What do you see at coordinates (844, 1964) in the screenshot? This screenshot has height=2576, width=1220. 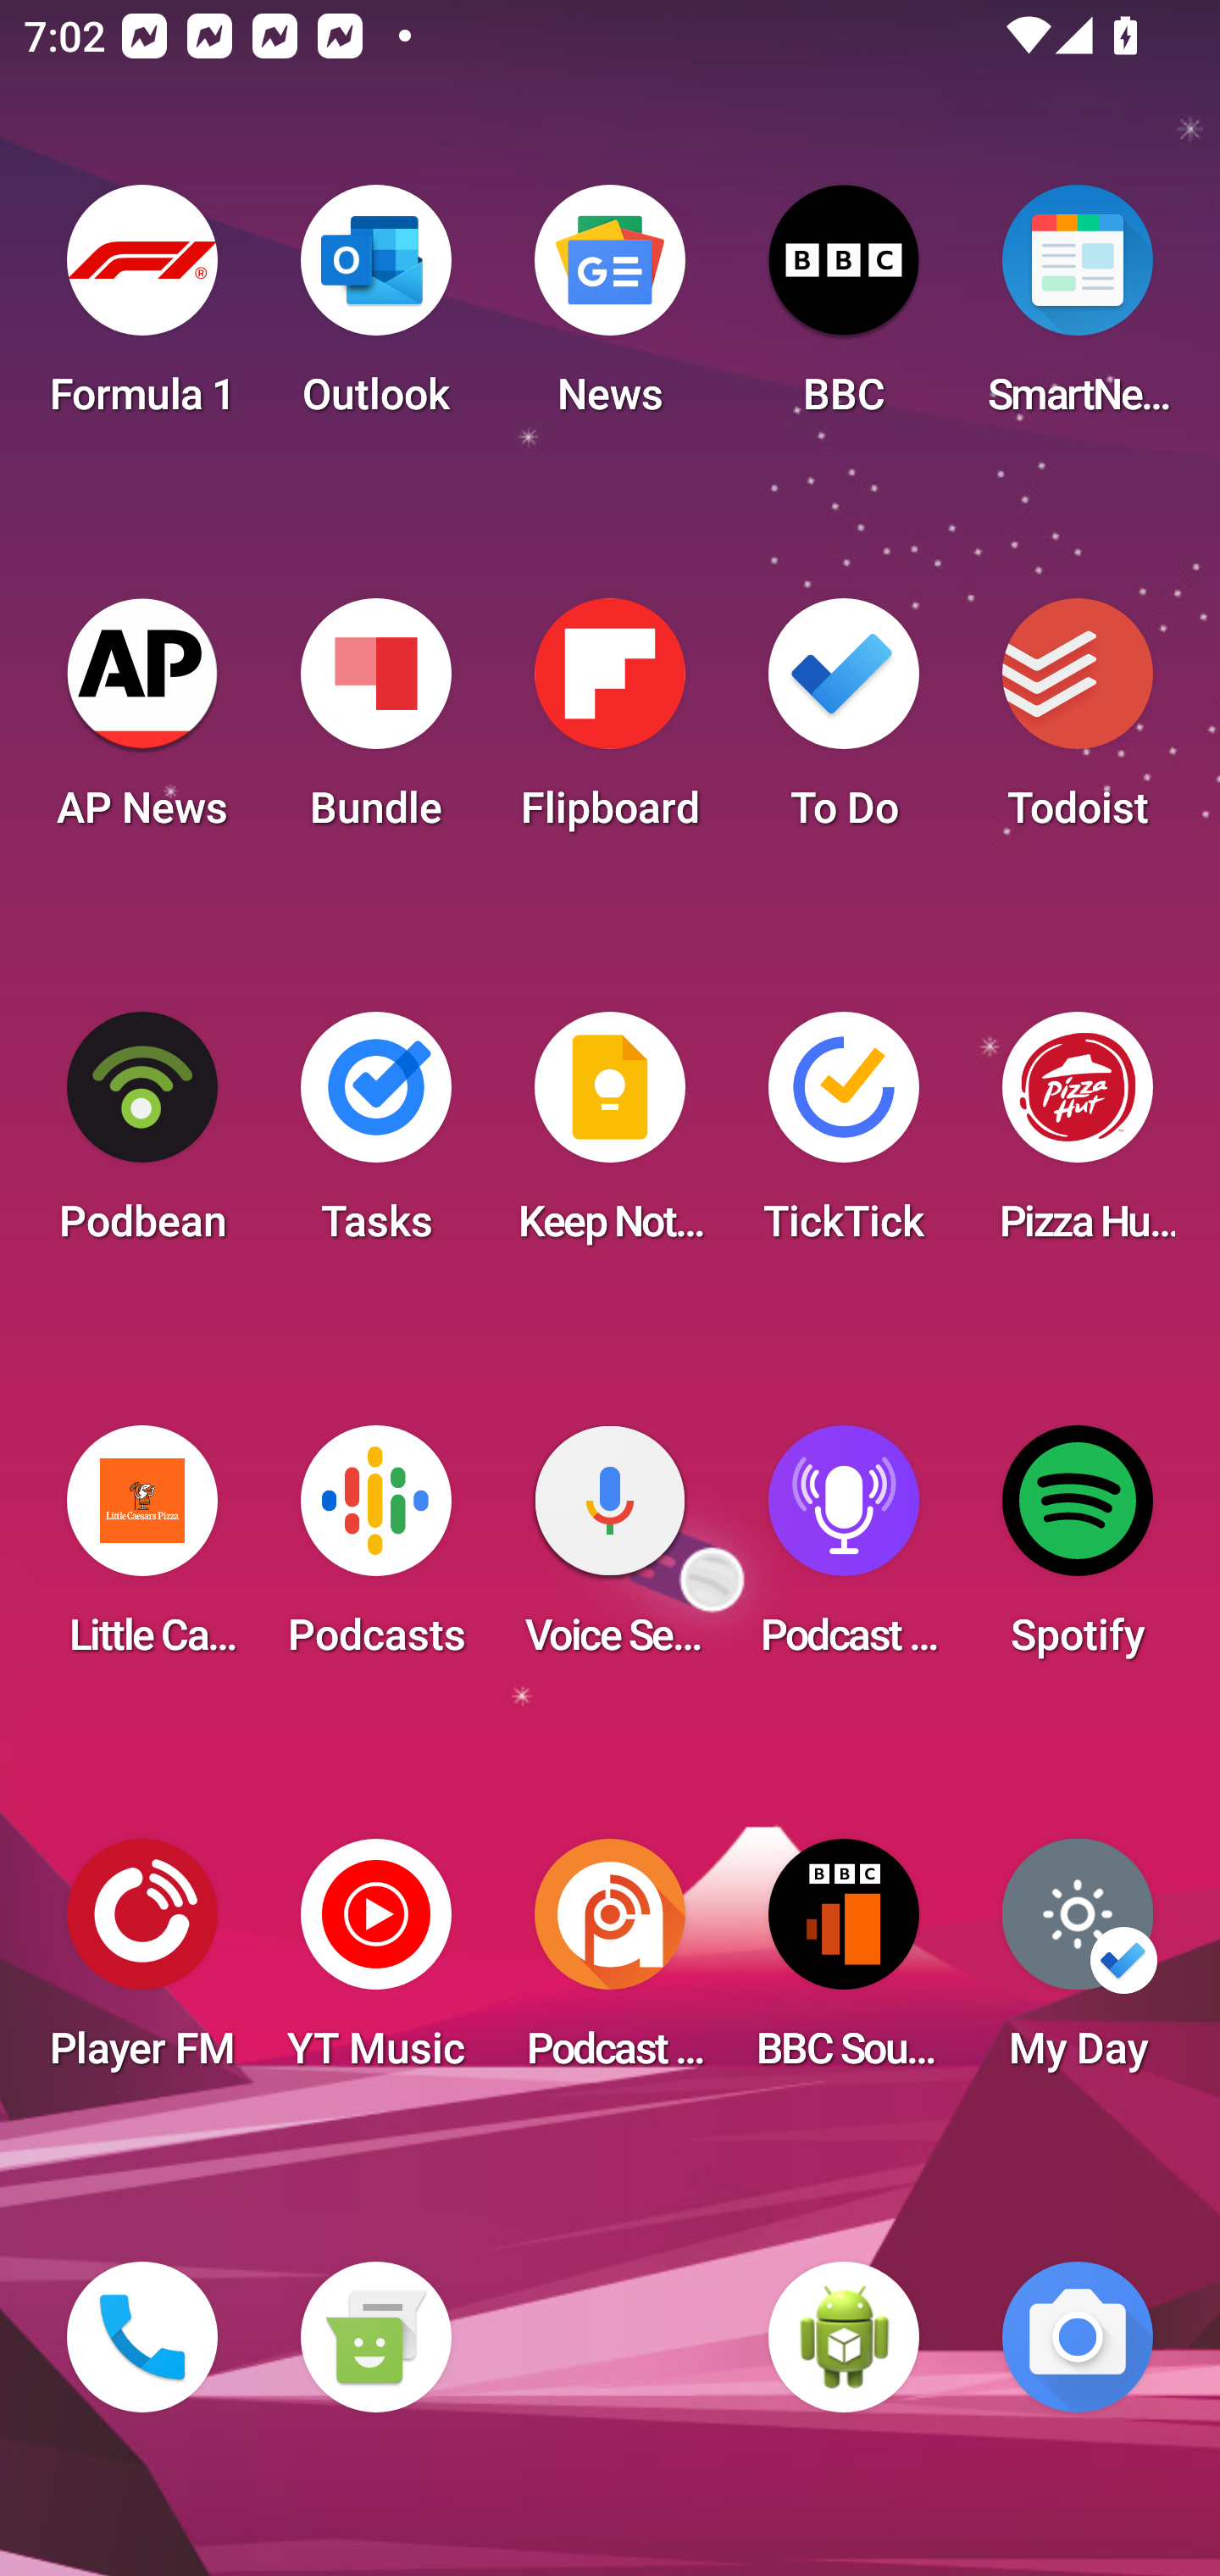 I see `BBC Sounds` at bounding box center [844, 1964].